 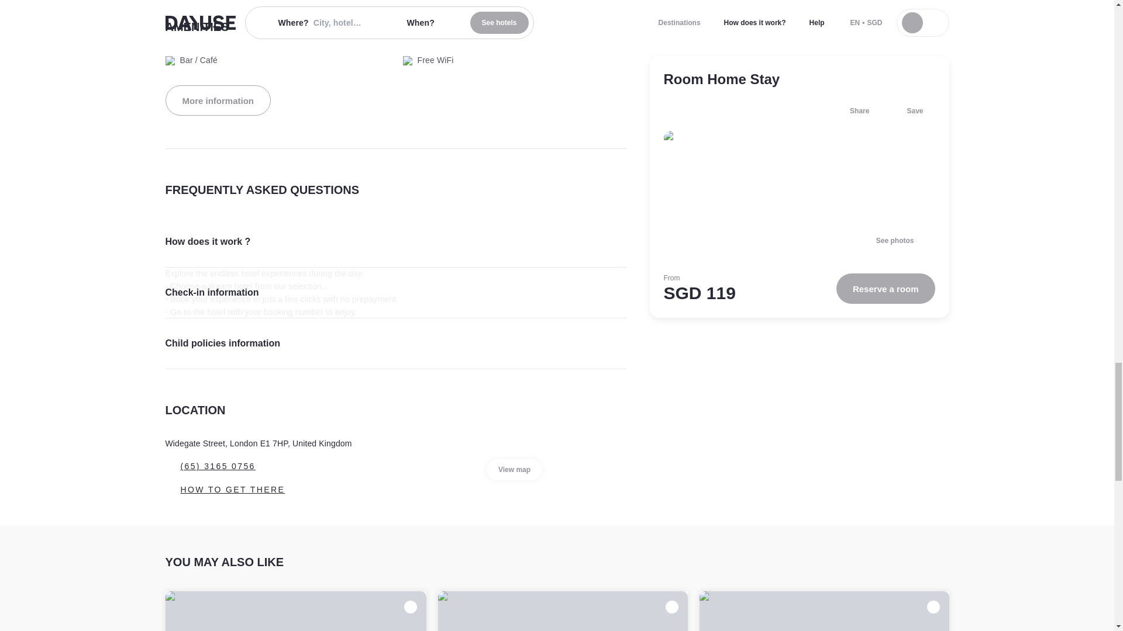 What do you see at coordinates (395, 292) in the screenshot?
I see `Check-in information` at bounding box center [395, 292].